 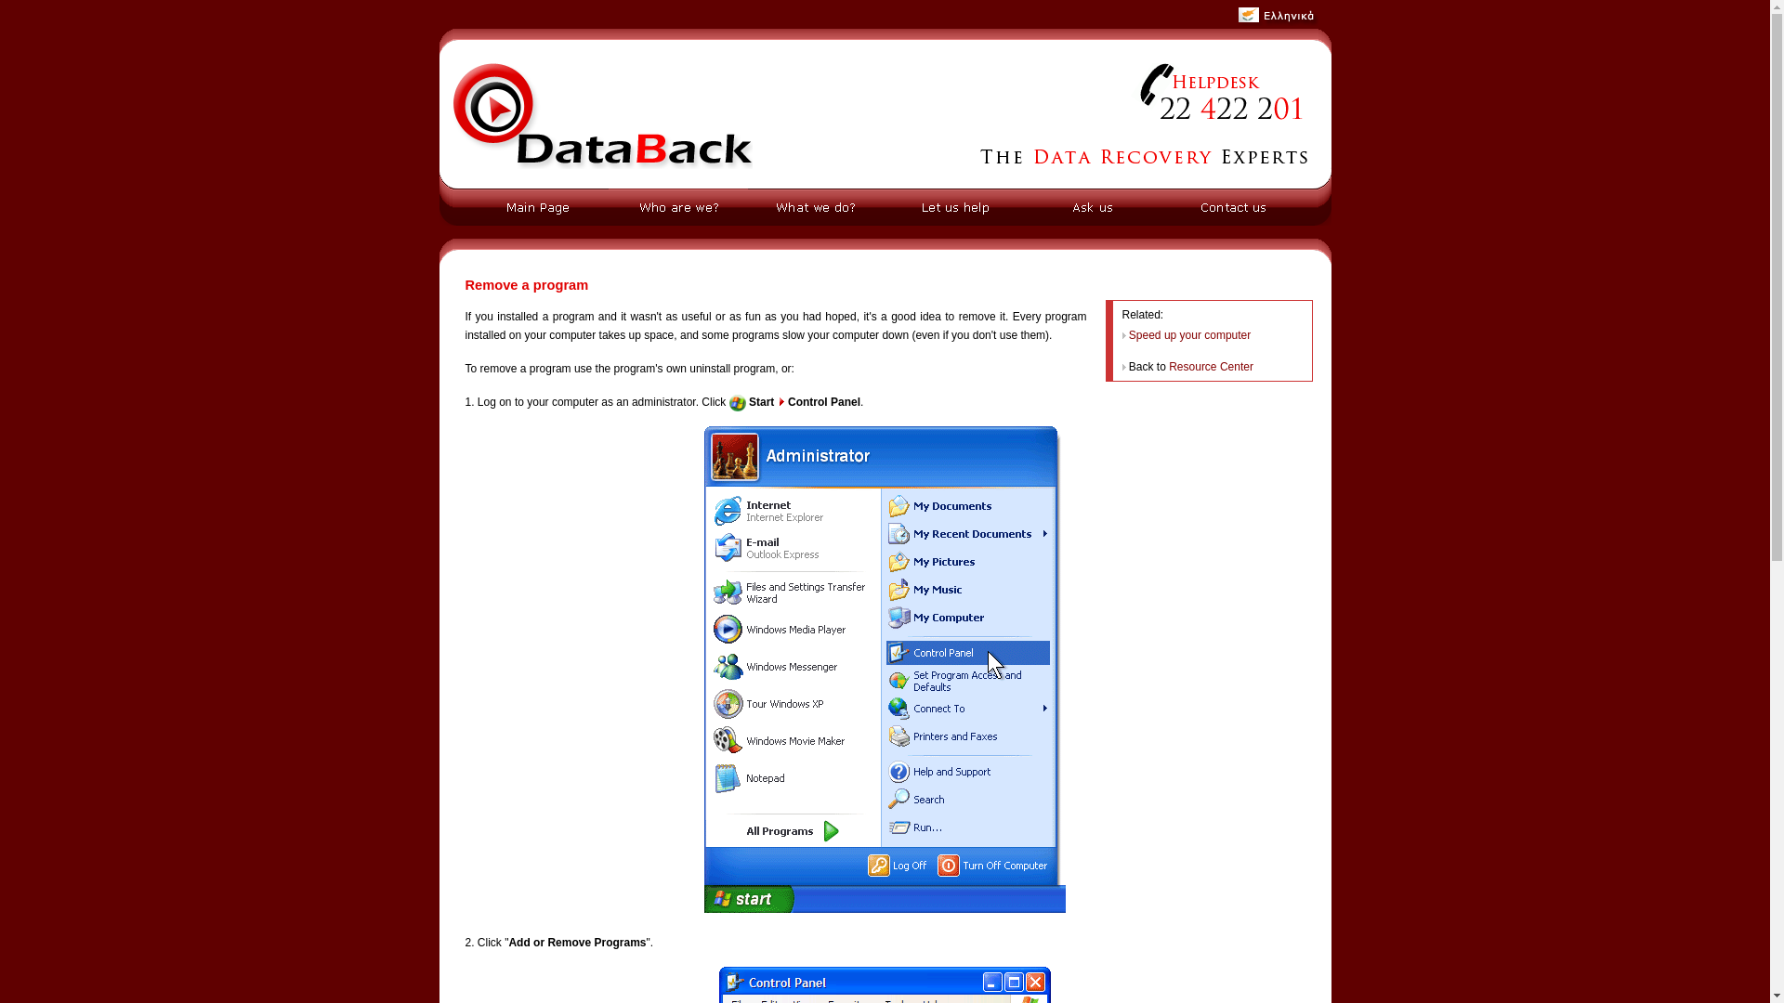 I want to click on Ask us, so click(x=1093, y=207).